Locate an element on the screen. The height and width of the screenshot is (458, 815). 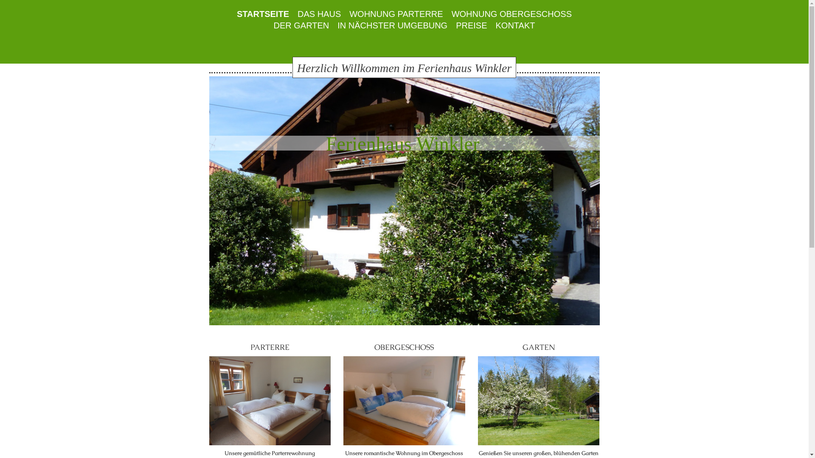
WOHNUNG PARTERRE is located at coordinates (396, 14).